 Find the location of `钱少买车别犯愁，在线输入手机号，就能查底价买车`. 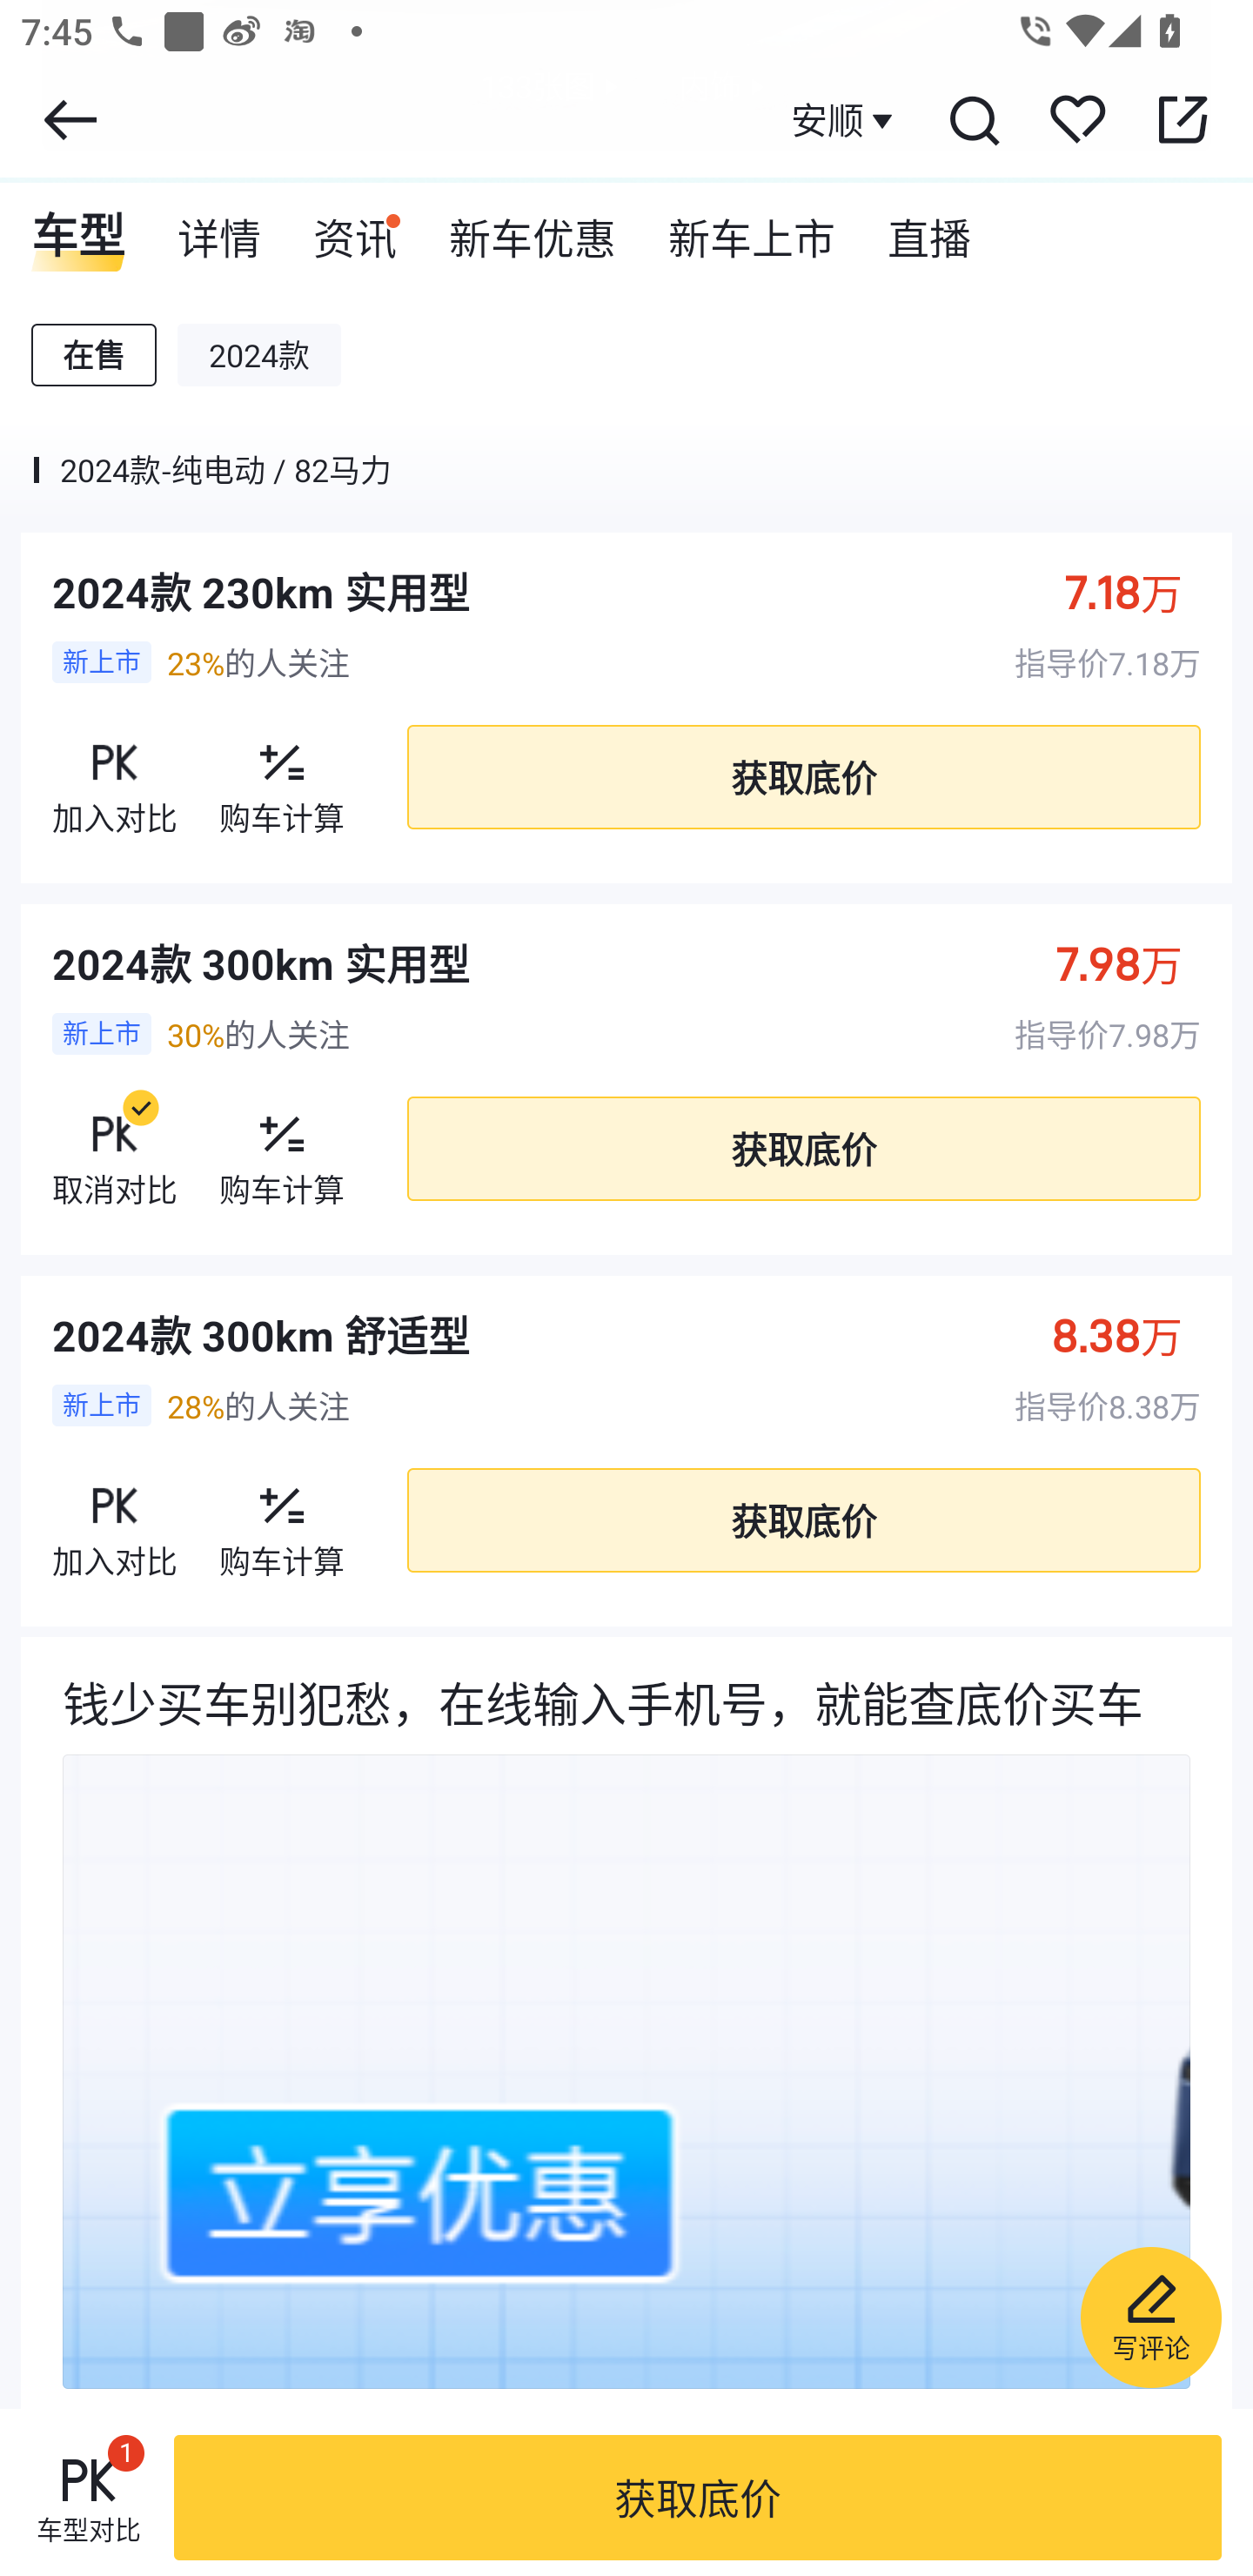

钱少买车别犯愁，在线输入手机号，就能查底价买车 is located at coordinates (626, 2022).